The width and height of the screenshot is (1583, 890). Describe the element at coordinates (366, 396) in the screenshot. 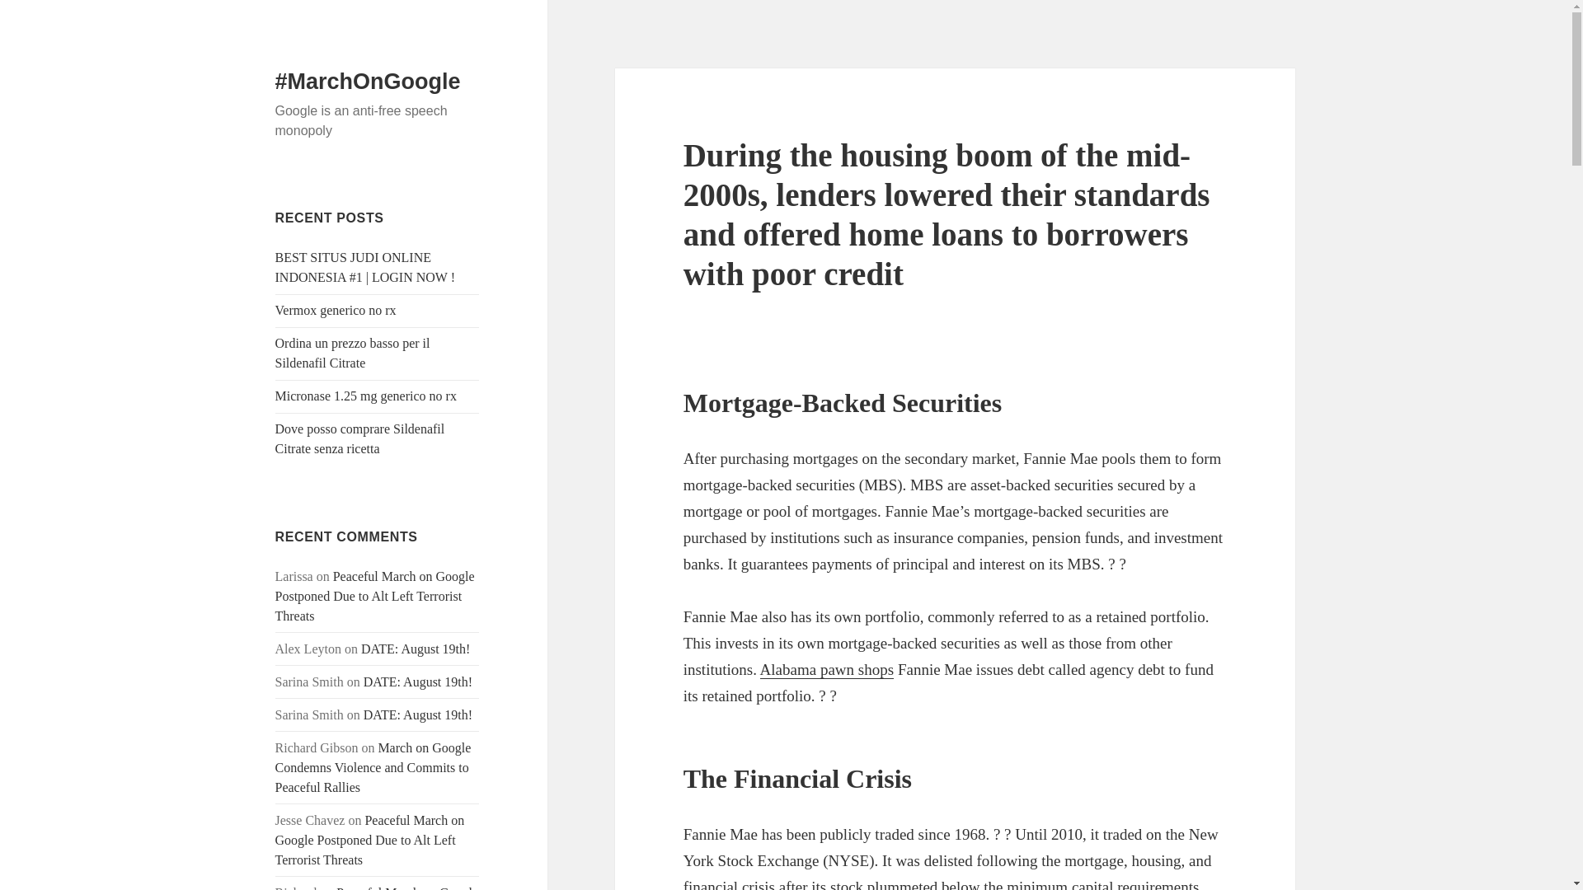

I see `Micronase 1.25 mg generico no rx` at that location.